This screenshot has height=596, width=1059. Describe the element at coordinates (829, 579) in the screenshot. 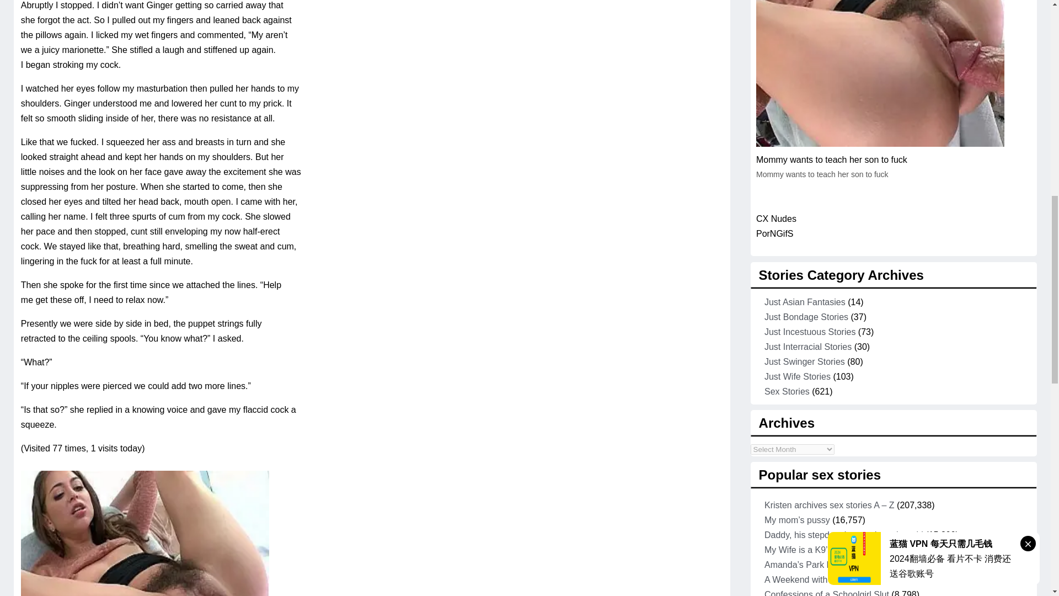

I see `A Weekend with my kinky Nieces` at that location.